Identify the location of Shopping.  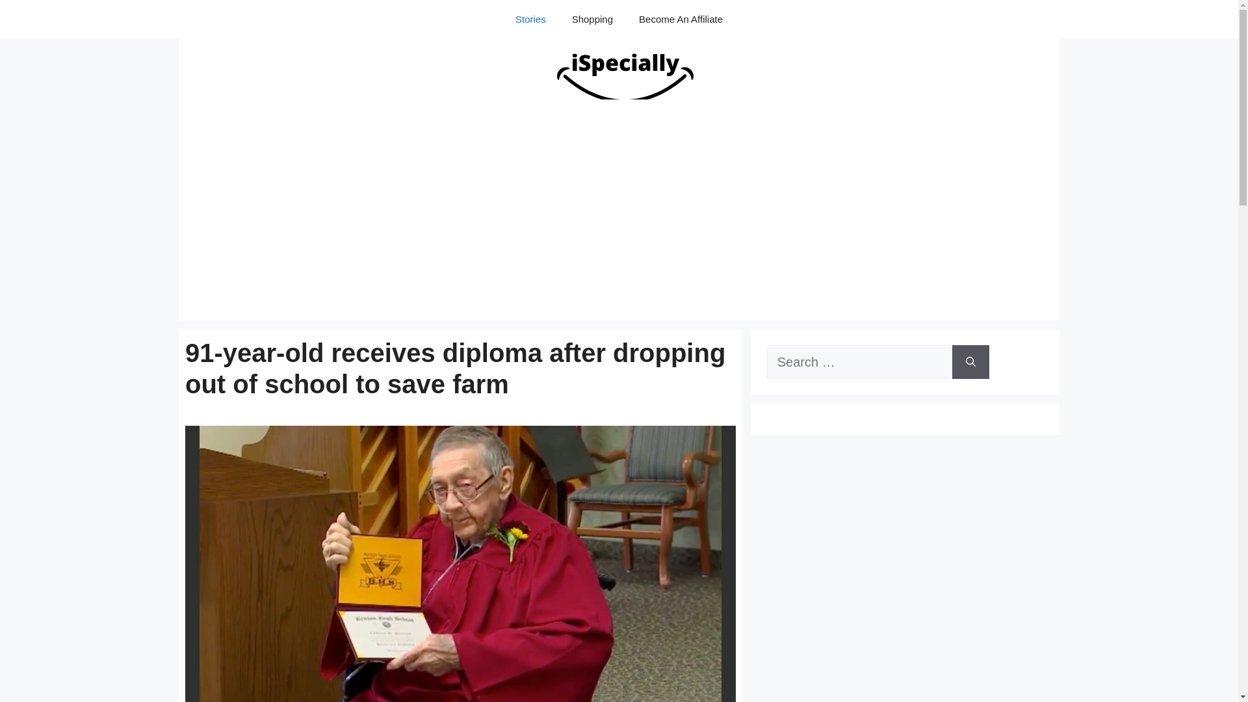
(593, 19).